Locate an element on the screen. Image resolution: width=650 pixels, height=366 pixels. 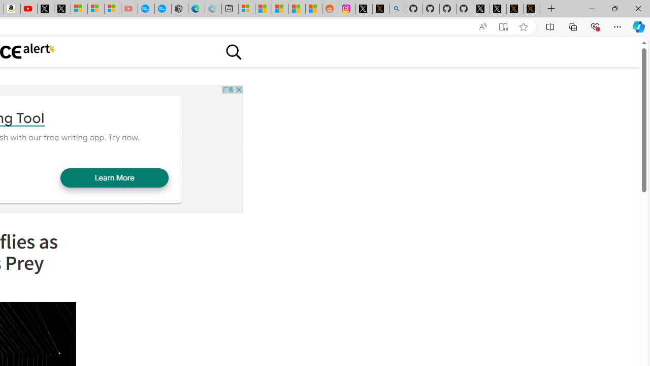
The most popular Google 'how to' searches is located at coordinates (162, 9).